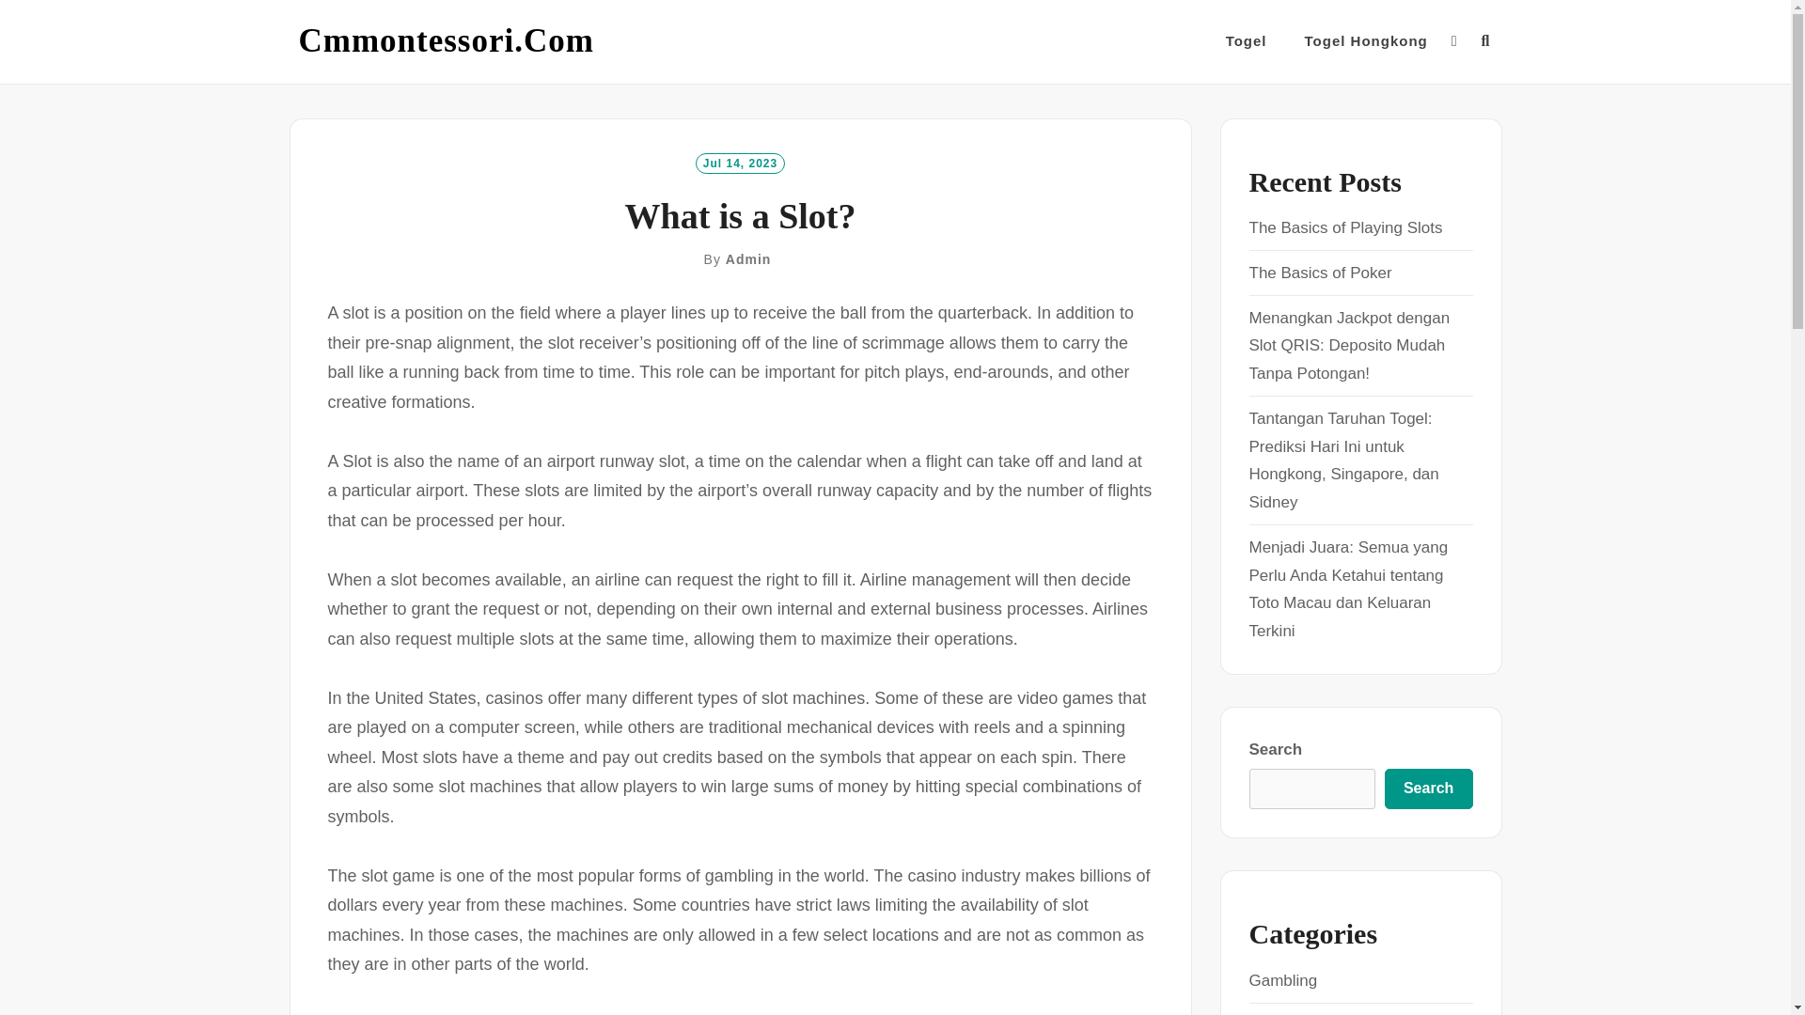 This screenshot has height=1015, width=1805. Describe the element at coordinates (1428, 789) in the screenshot. I see `Search` at that location.